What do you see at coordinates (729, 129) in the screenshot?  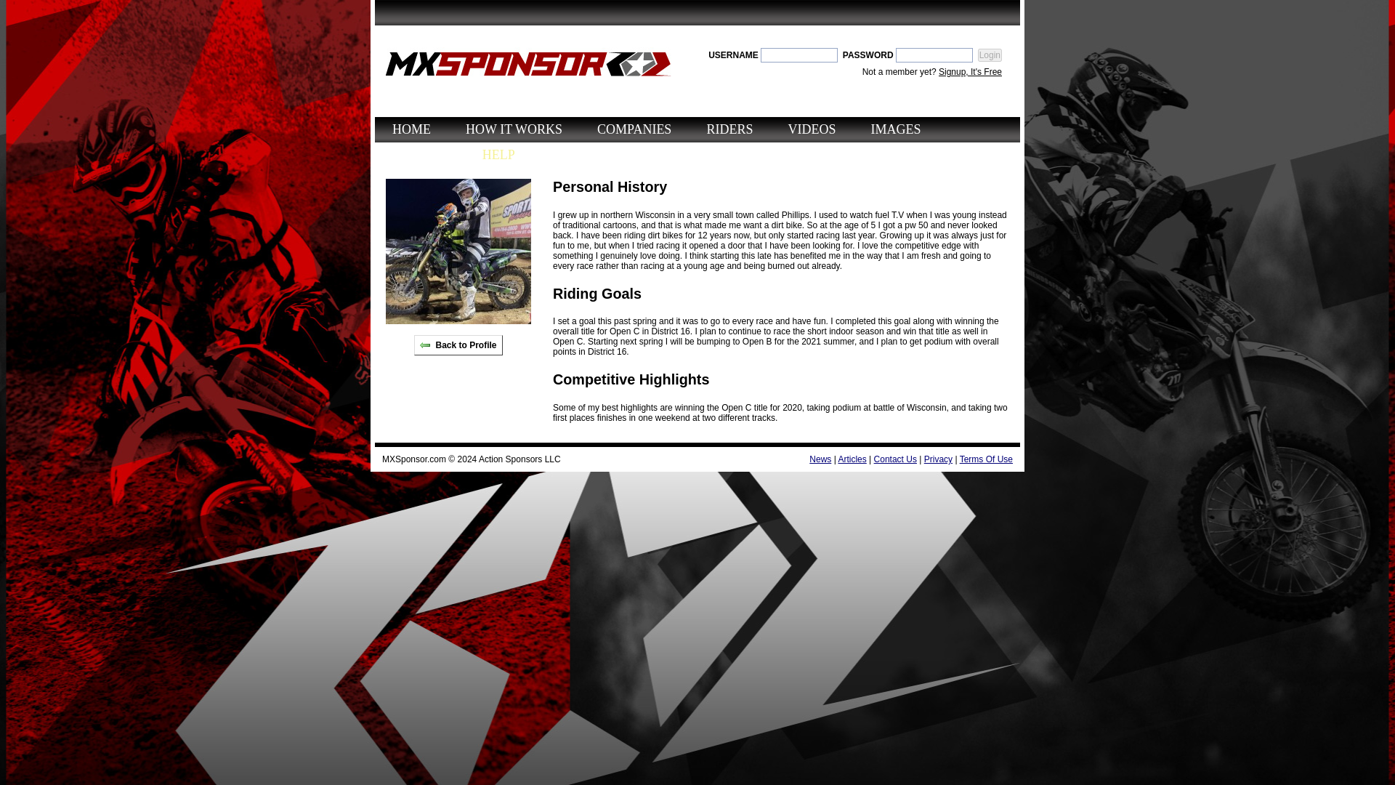 I see `RIDERS` at bounding box center [729, 129].